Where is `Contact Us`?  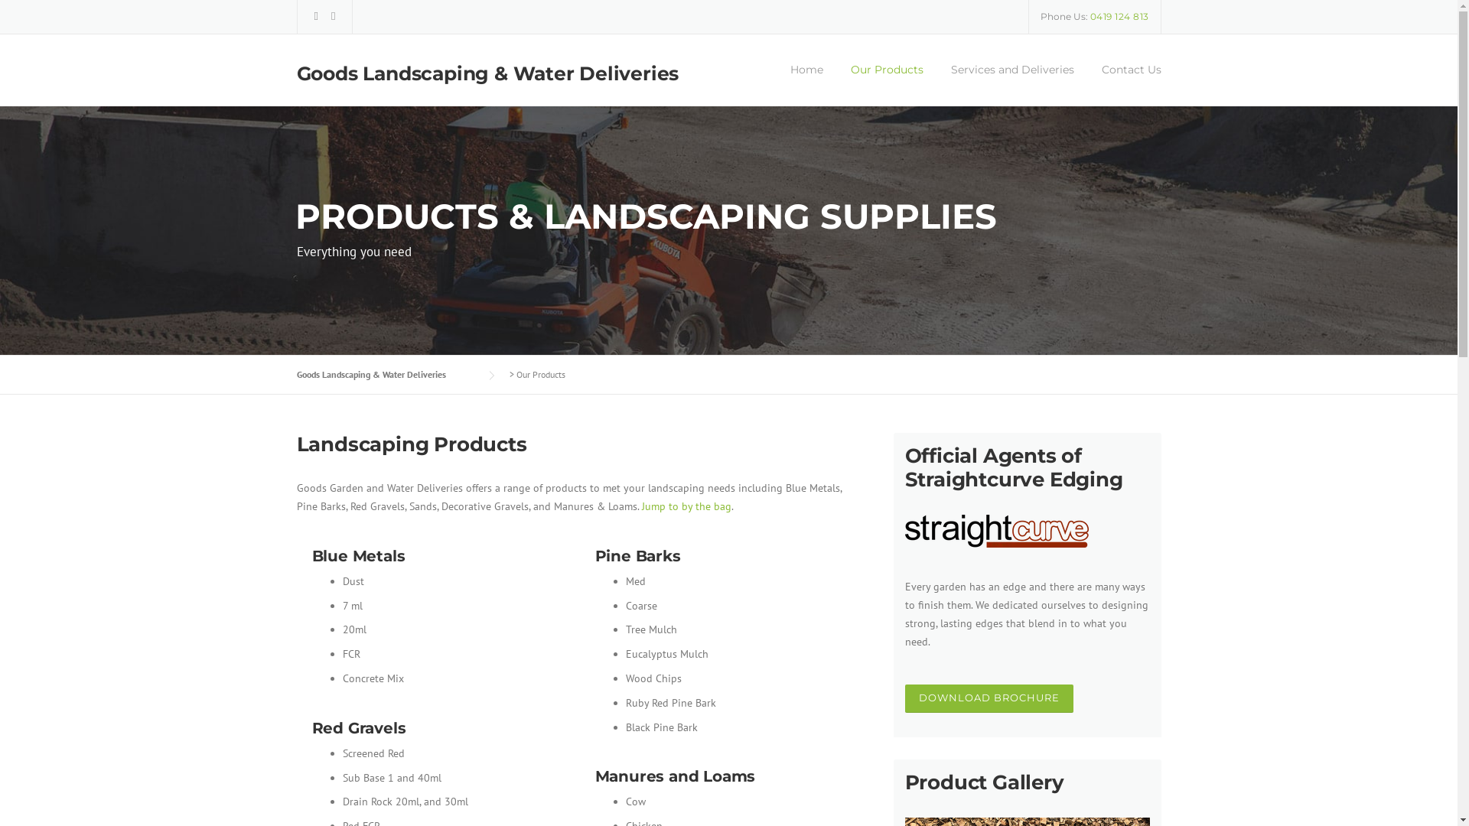
Contact Us is located at coordinates (1125, 84).